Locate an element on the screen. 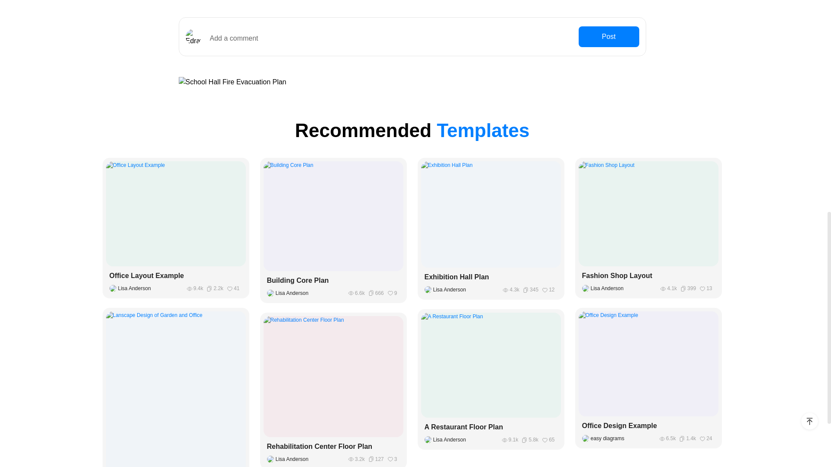 The image size is (831, 467). Lisa Anderson is located at coordinates (289, 459).